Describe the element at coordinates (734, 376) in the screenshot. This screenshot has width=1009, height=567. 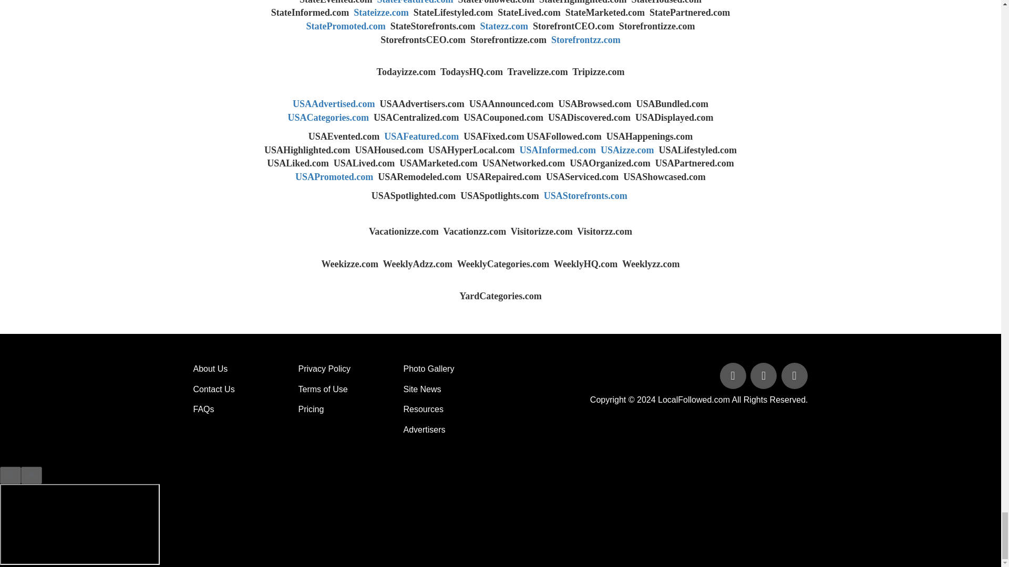
I see `Follow Us on Facebook` at that location.